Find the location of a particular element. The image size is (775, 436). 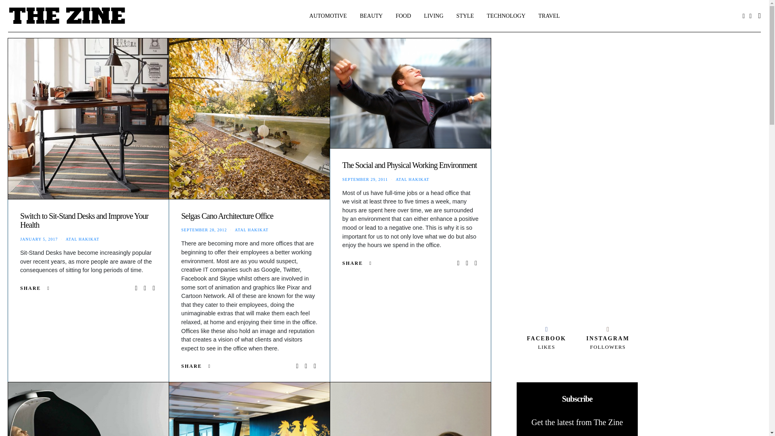

View all posts by Atal Hakikat is located at coordinates (412, 179).